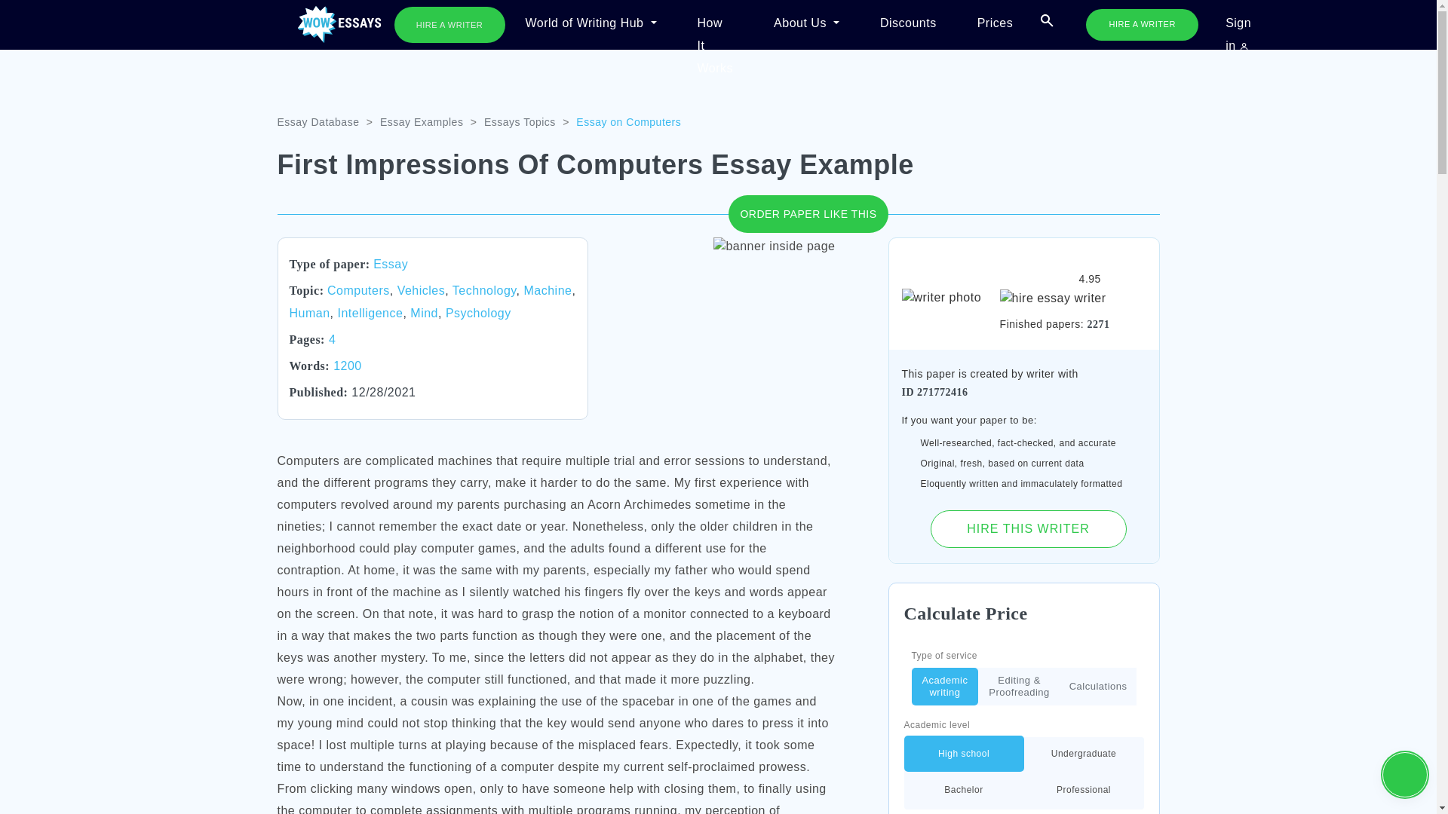 The height and width of the screenshot is (814, 1448). What do you see at coordinates (1142, 24) in the screenshot?
I see `HIRE A WRITER` at bounding box center [1142, 24].